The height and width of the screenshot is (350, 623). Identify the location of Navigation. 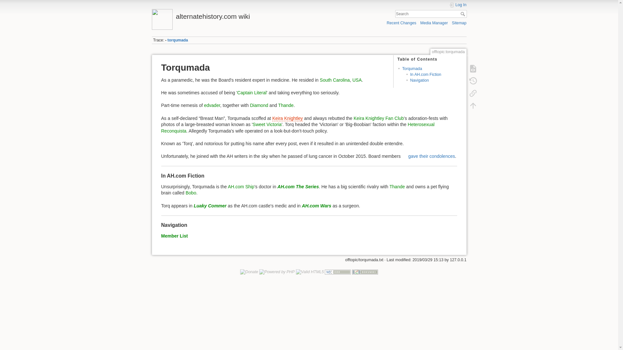
(419, 80).